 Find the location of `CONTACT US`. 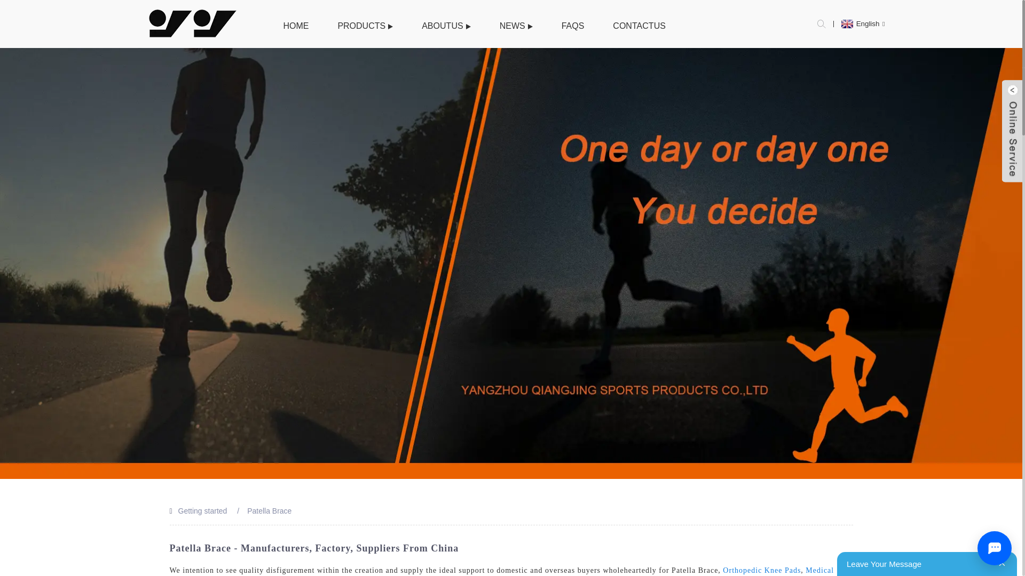

CONTACT US is located at coordinates (640, 26).